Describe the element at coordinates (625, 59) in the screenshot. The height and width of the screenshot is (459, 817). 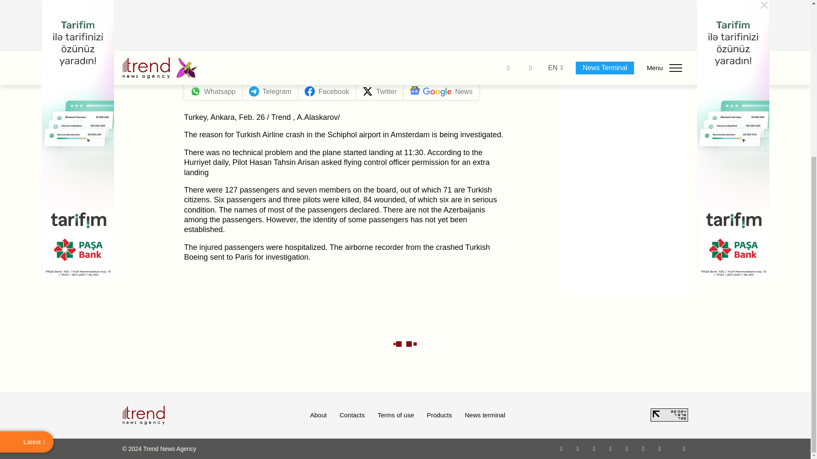
I see `3rd party ad content` at that location.